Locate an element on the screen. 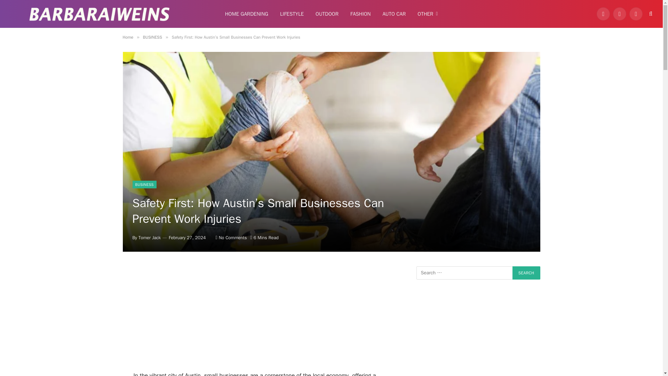 The width and height of the screenshot is (668, 376). Posts by Tomer Jack is located at coordinates (150, 237).